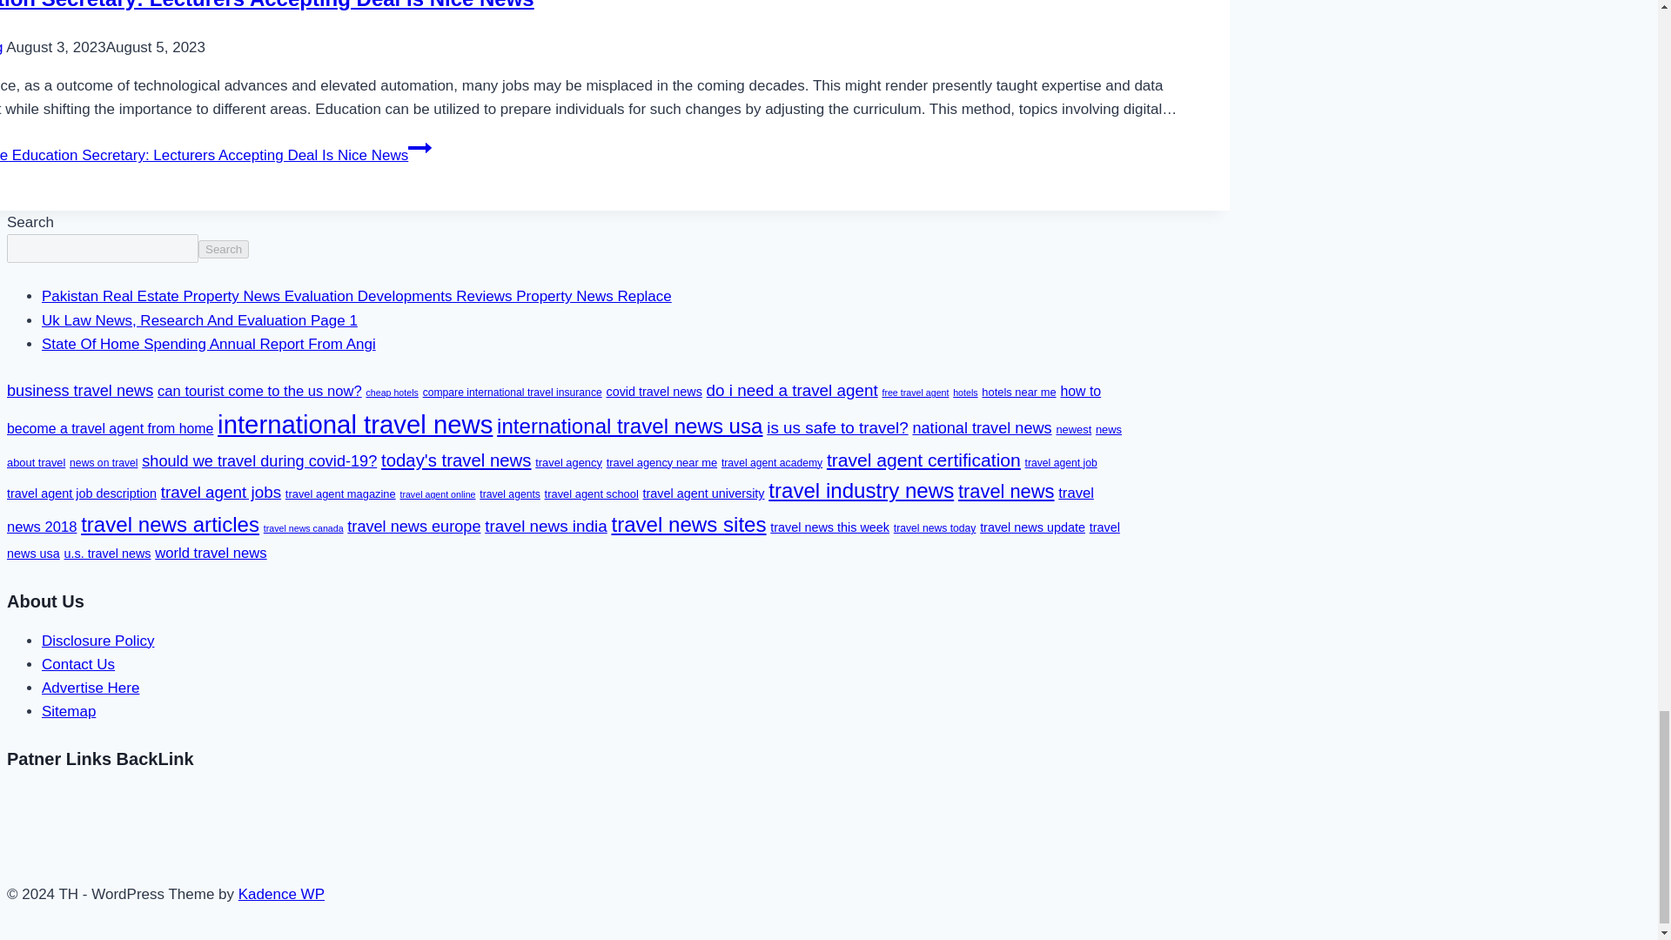 The height and width of the screenshot is (940, 1671). I want to click on Continue, so click(419, 147).